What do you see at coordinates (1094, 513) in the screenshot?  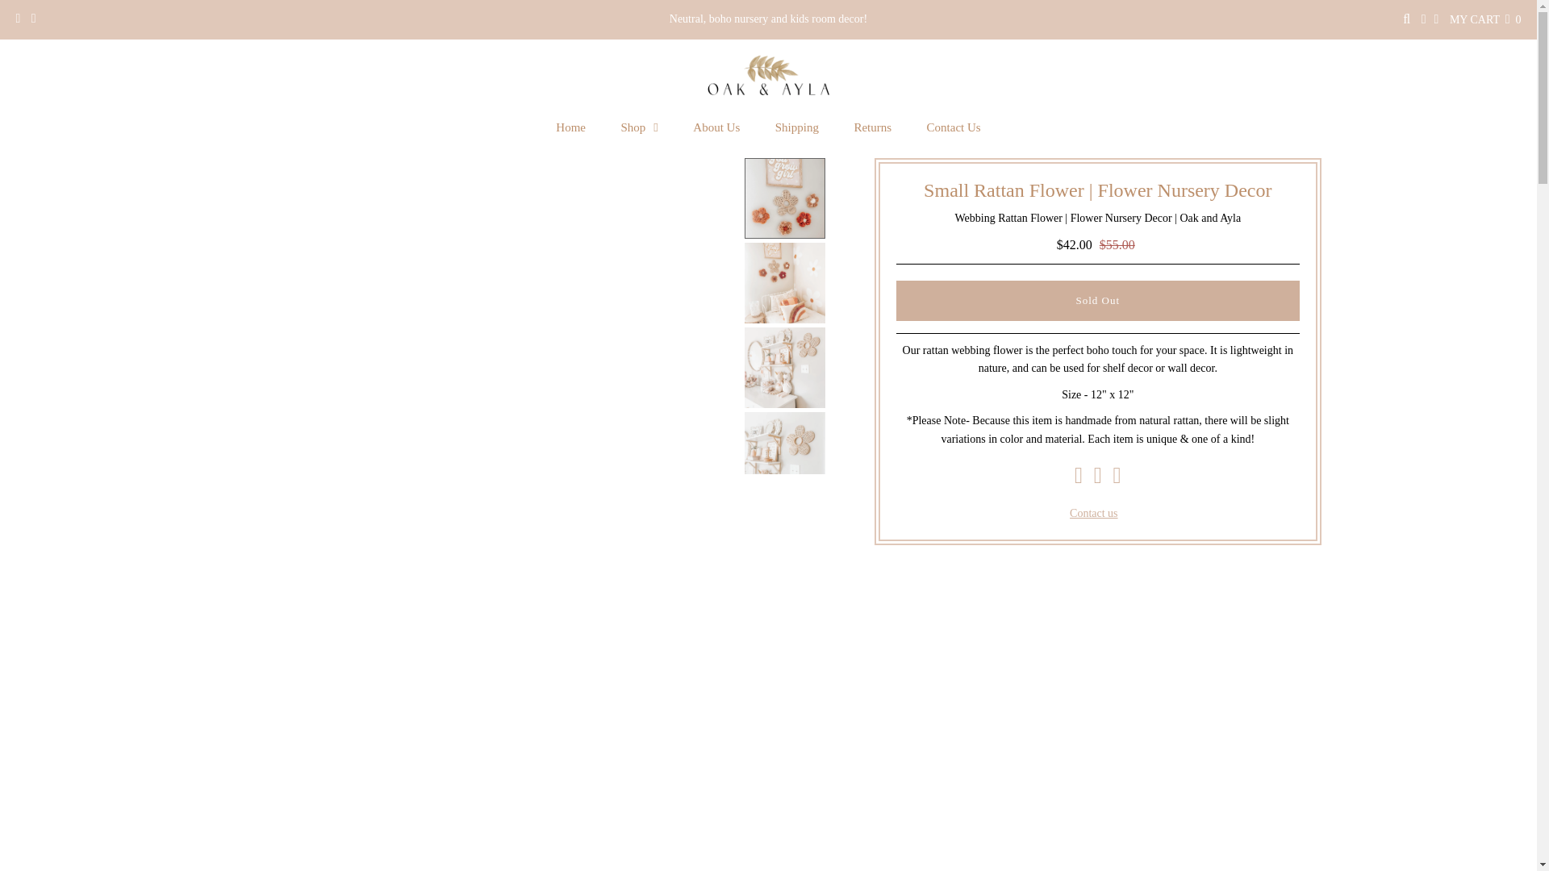 I see `Contact us` at bounding box center [1094, 513].